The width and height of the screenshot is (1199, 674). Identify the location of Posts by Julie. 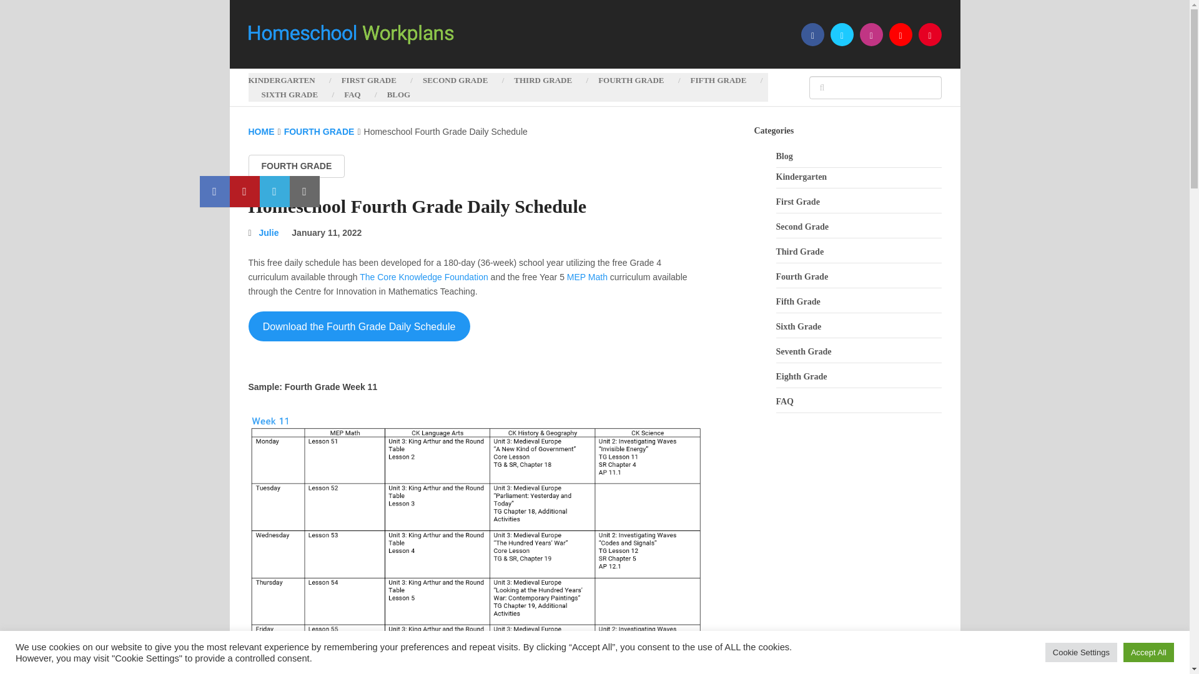
(269, 233).